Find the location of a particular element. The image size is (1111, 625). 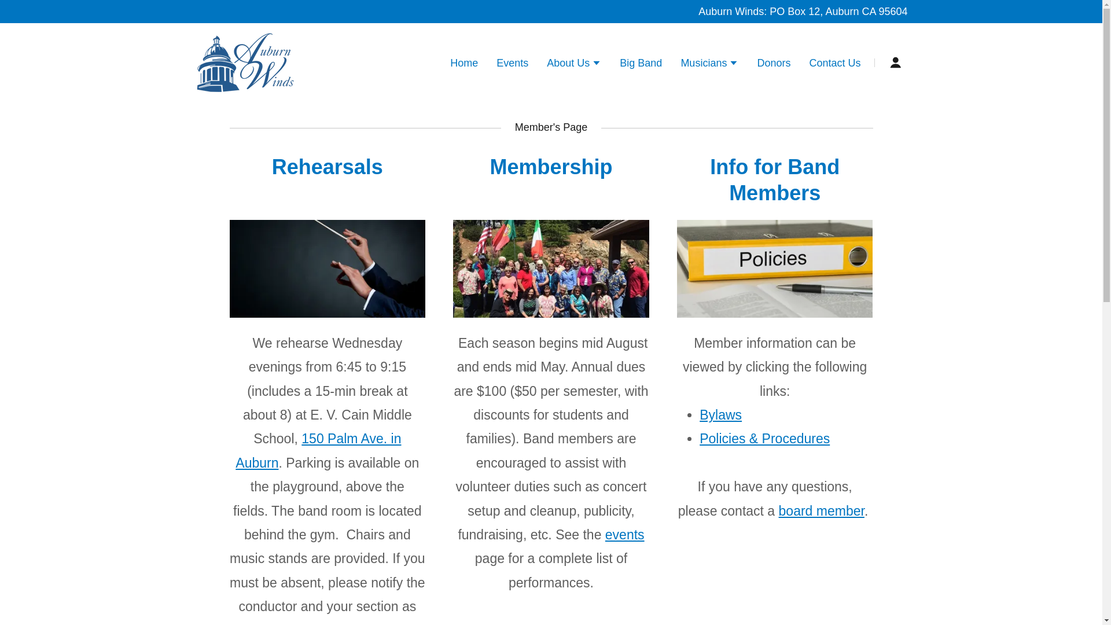

Big Band is located at coordinates (641, 62).